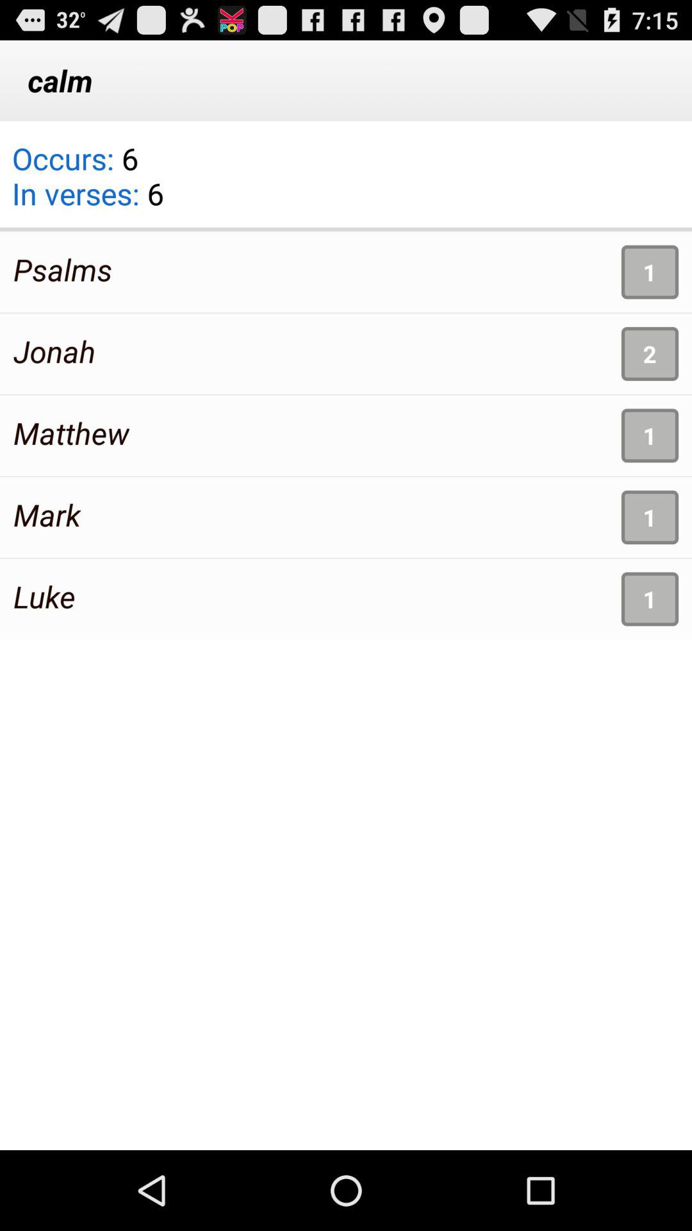  Describe the element at coordinates (54, 351) in the screenshot. I see `select the icon next to 2 item` at that location.